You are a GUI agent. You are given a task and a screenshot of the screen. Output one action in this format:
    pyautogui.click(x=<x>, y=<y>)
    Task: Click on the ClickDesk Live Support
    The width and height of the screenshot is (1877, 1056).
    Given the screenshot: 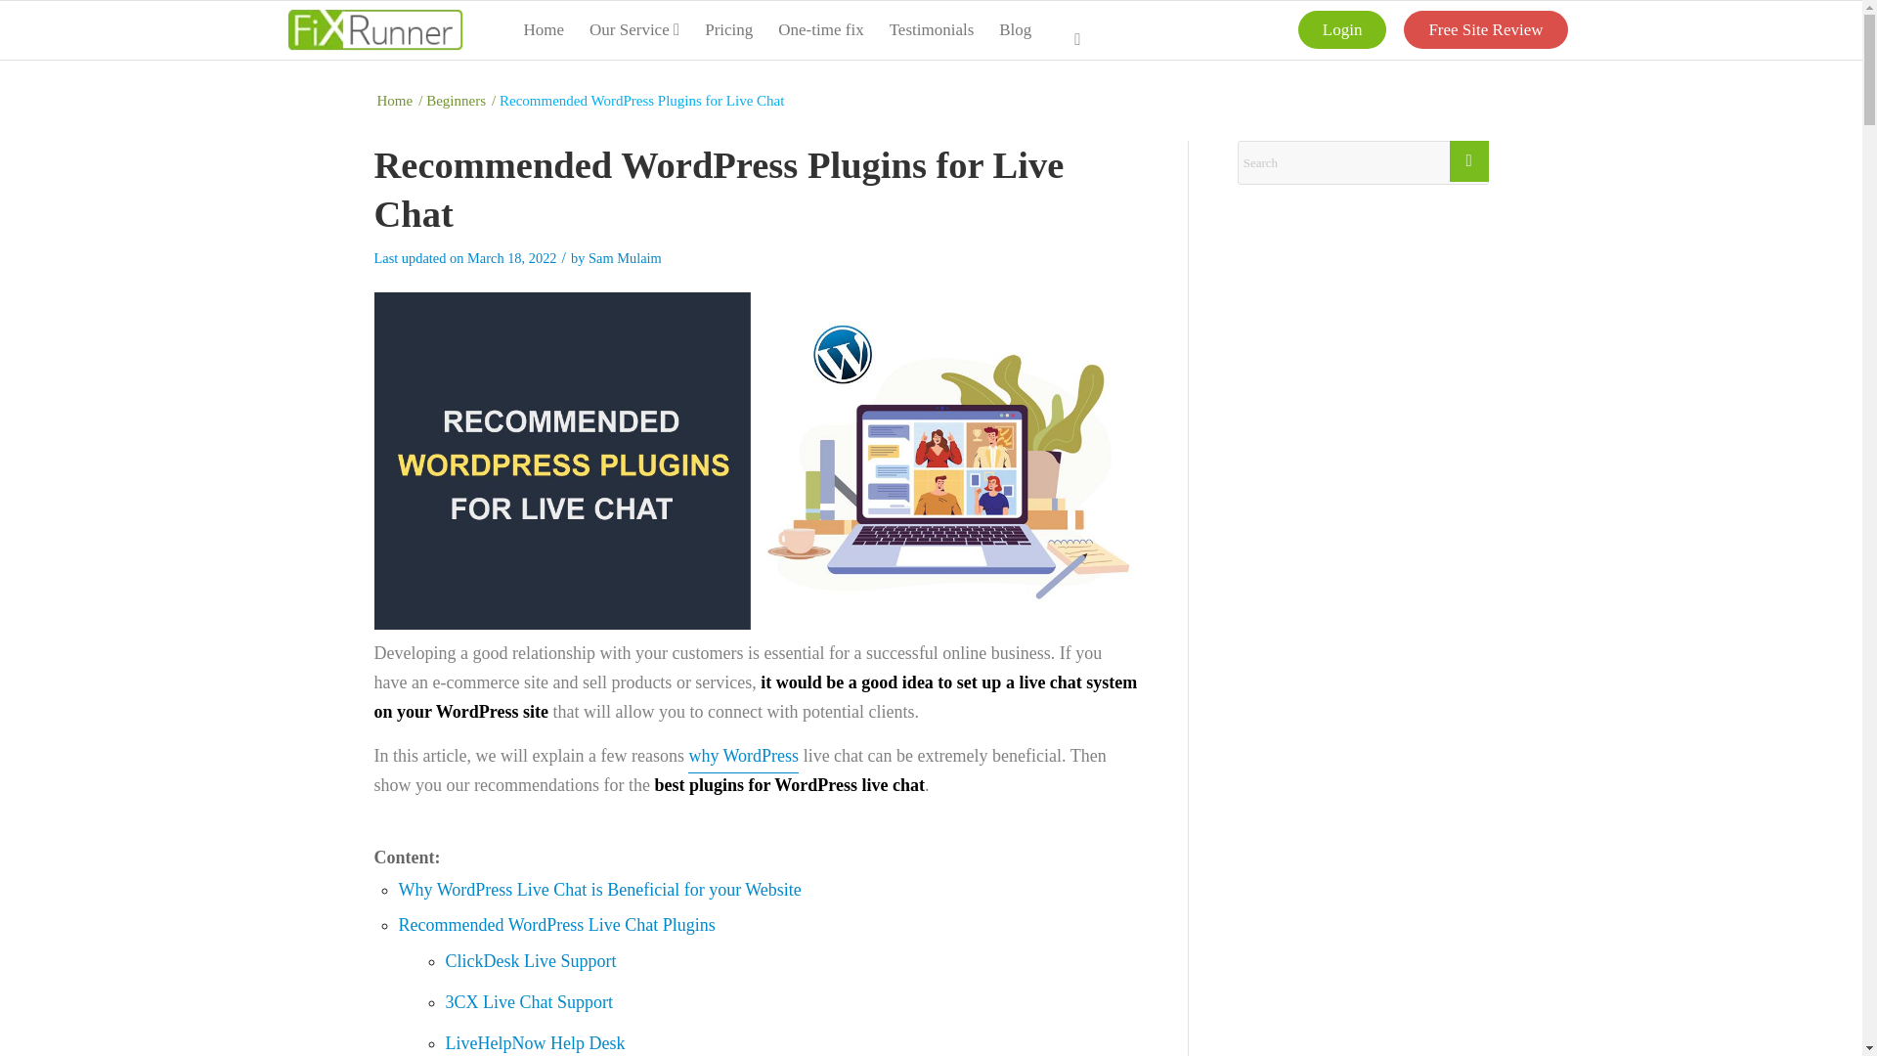 What is the action you would take?
    pyautogui.click(x=532, y=960)
    